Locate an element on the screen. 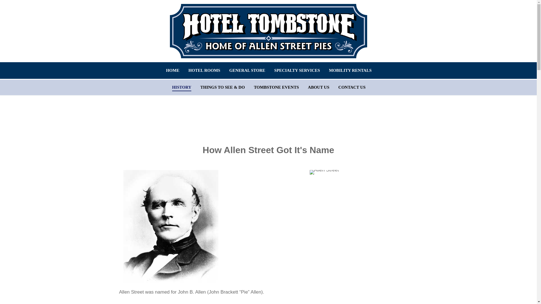  GENERAL STORE is located at coordinates (247, 70).